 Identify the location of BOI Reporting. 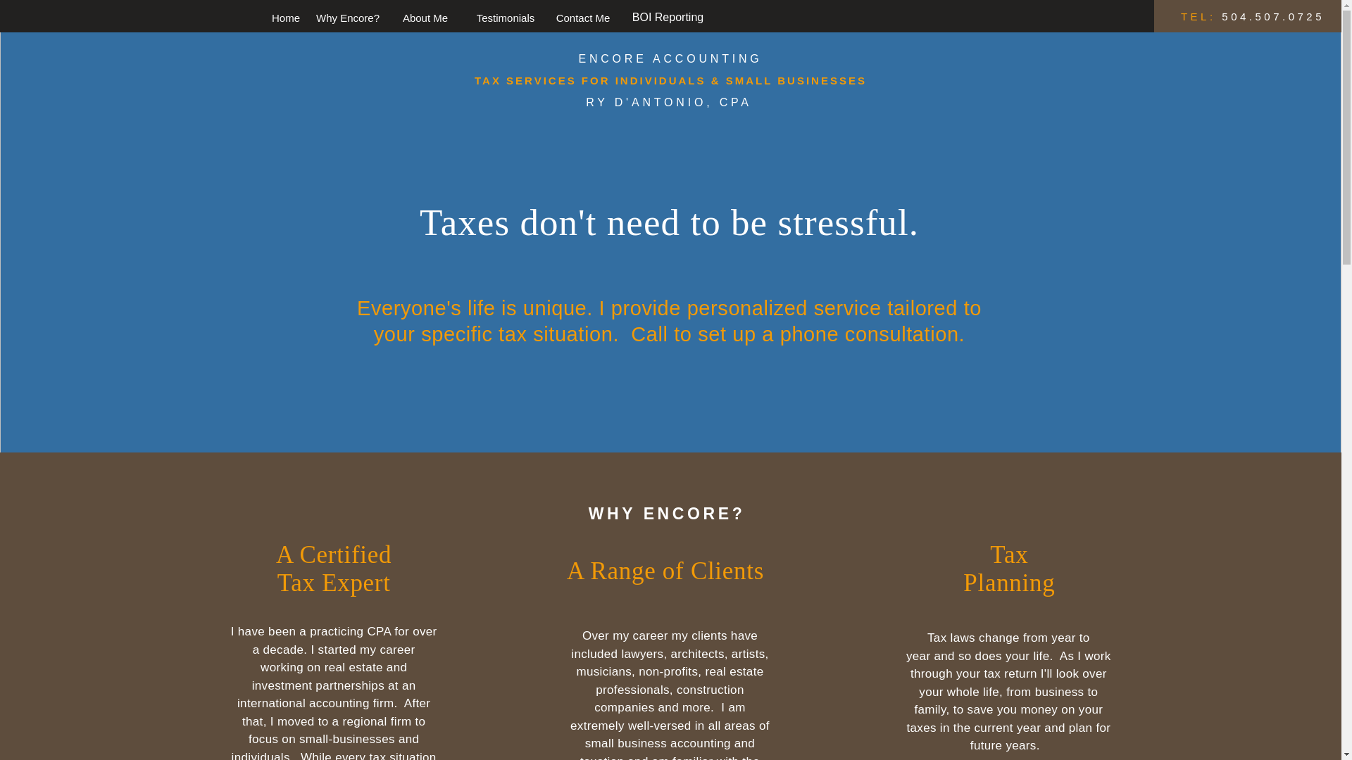
(668, 17).